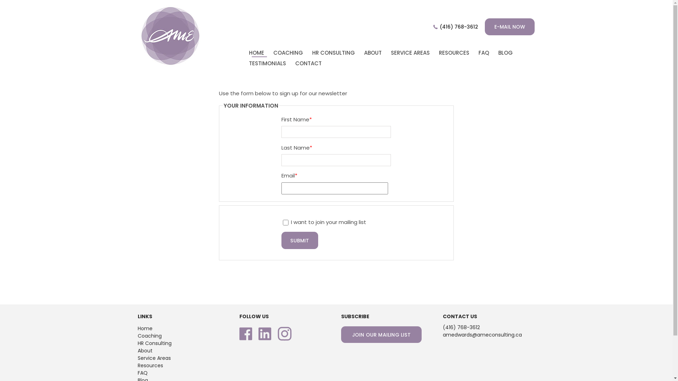 This screenshot has width=678, height=381. Describe the element at coordinates (155, 343) in the screenshot. I see `HR Consulting` at that location.